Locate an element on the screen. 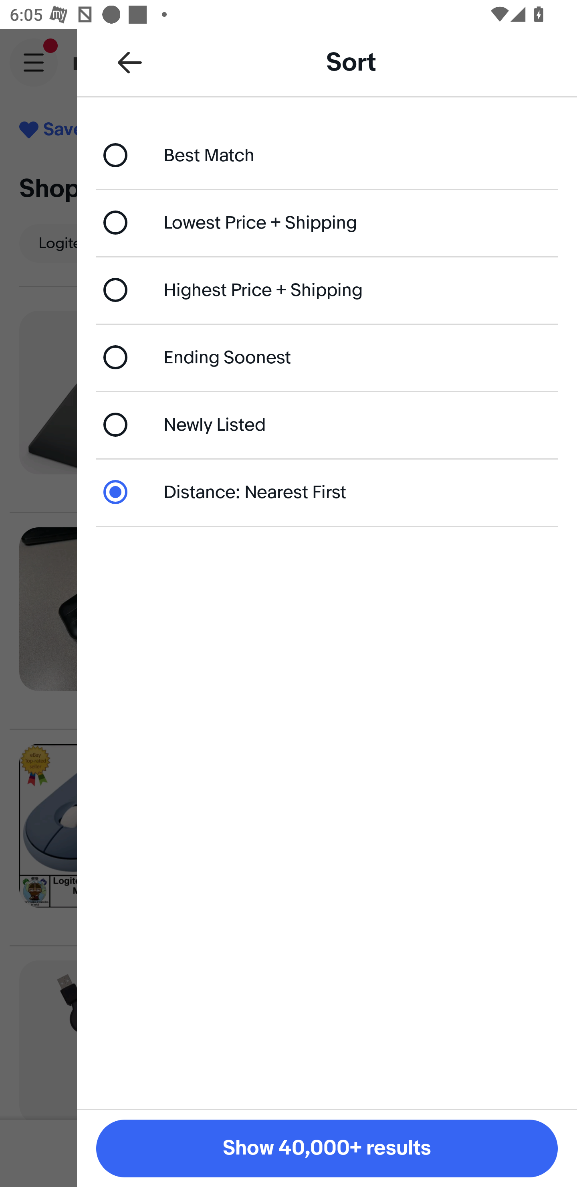  Show 40,000+ results is located at coordinates (327, 1149).